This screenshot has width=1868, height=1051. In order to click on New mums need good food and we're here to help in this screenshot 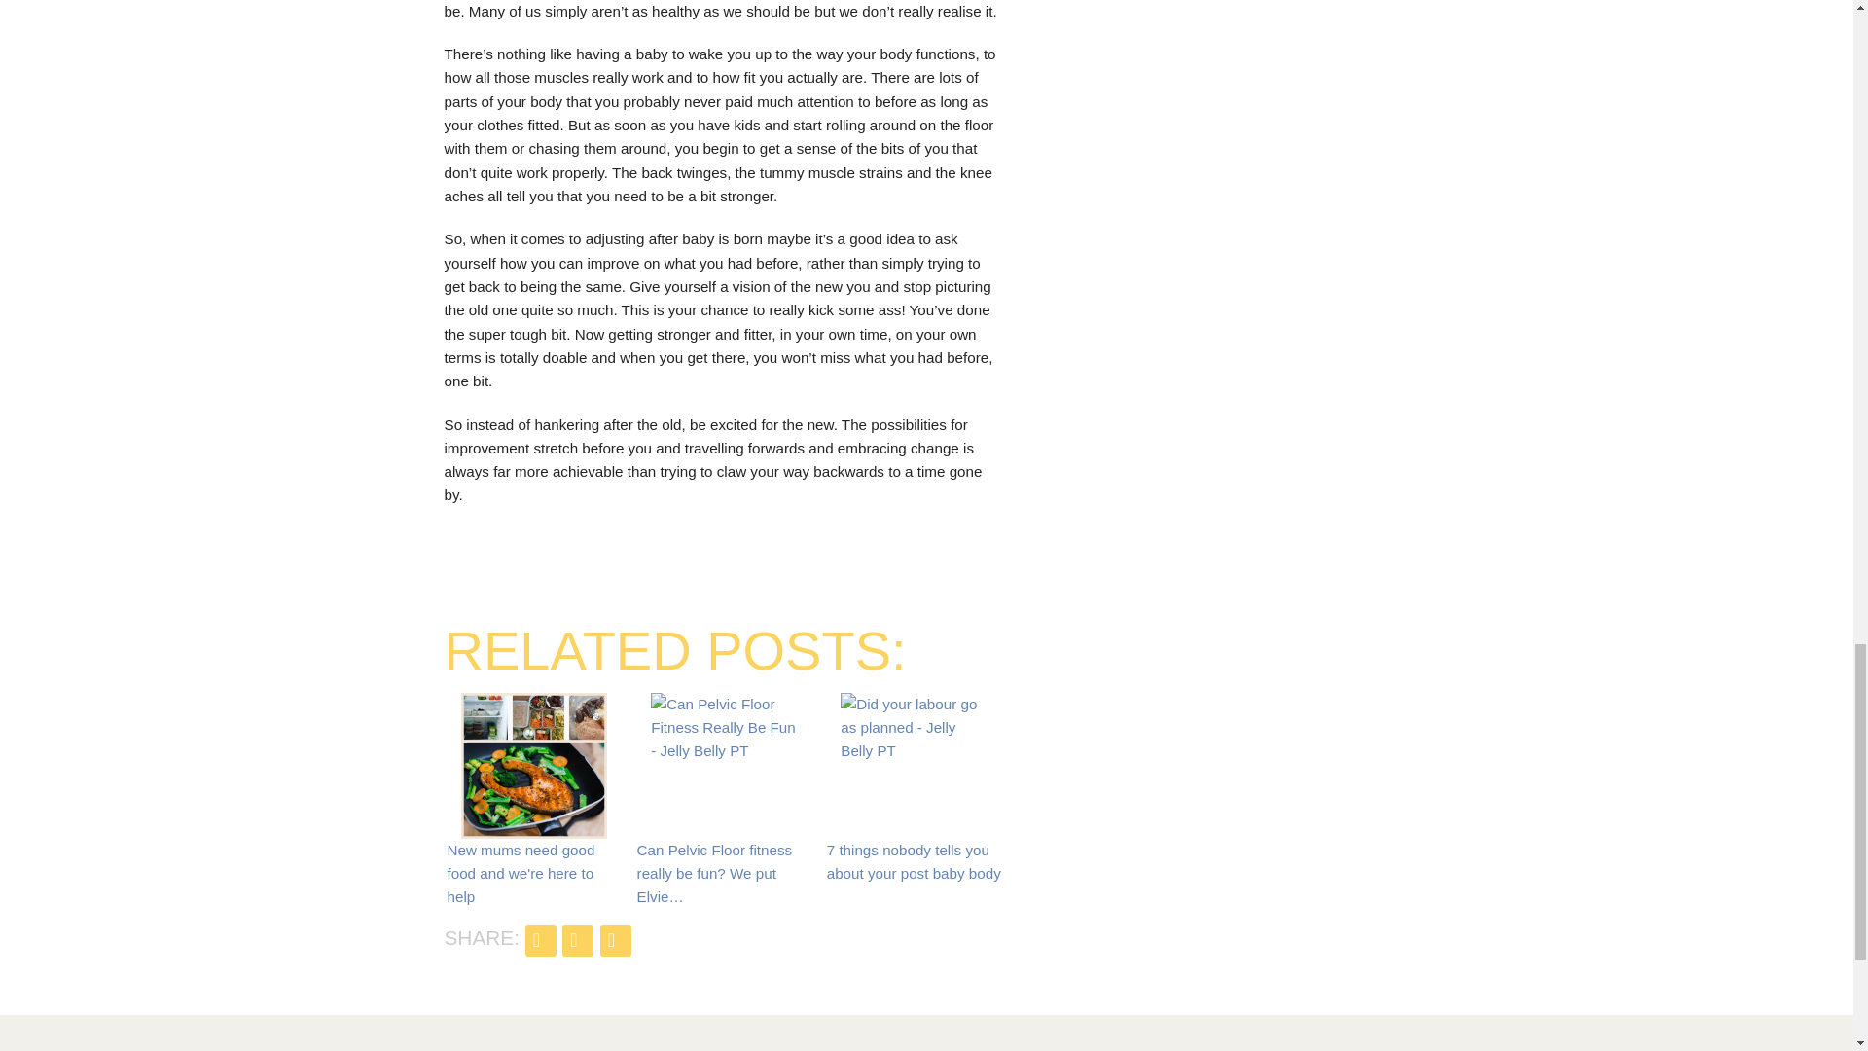, I will do `click(534, 765)`.